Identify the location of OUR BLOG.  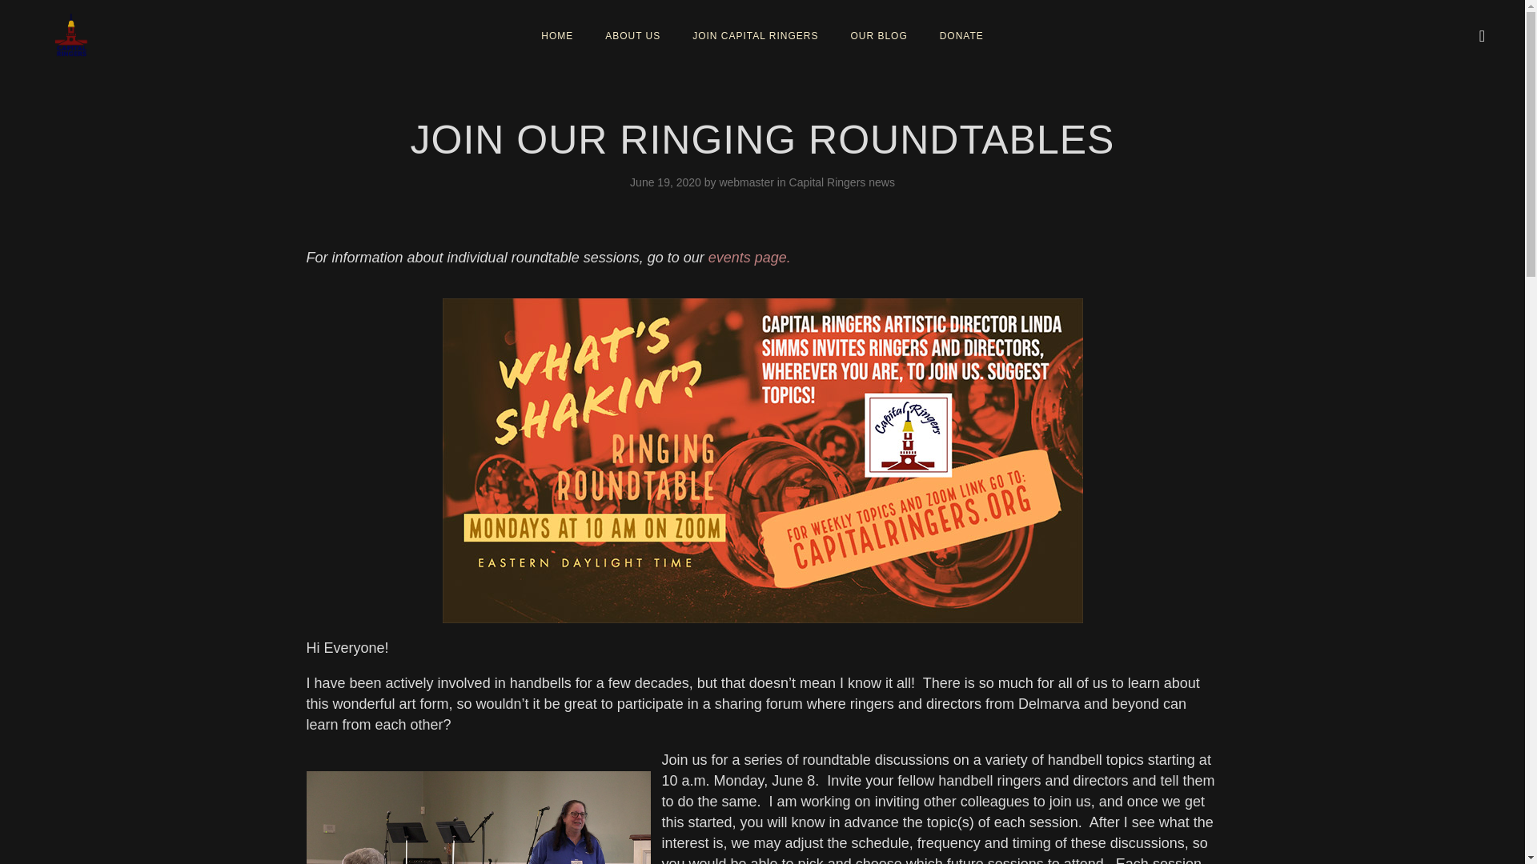
(878, 35).